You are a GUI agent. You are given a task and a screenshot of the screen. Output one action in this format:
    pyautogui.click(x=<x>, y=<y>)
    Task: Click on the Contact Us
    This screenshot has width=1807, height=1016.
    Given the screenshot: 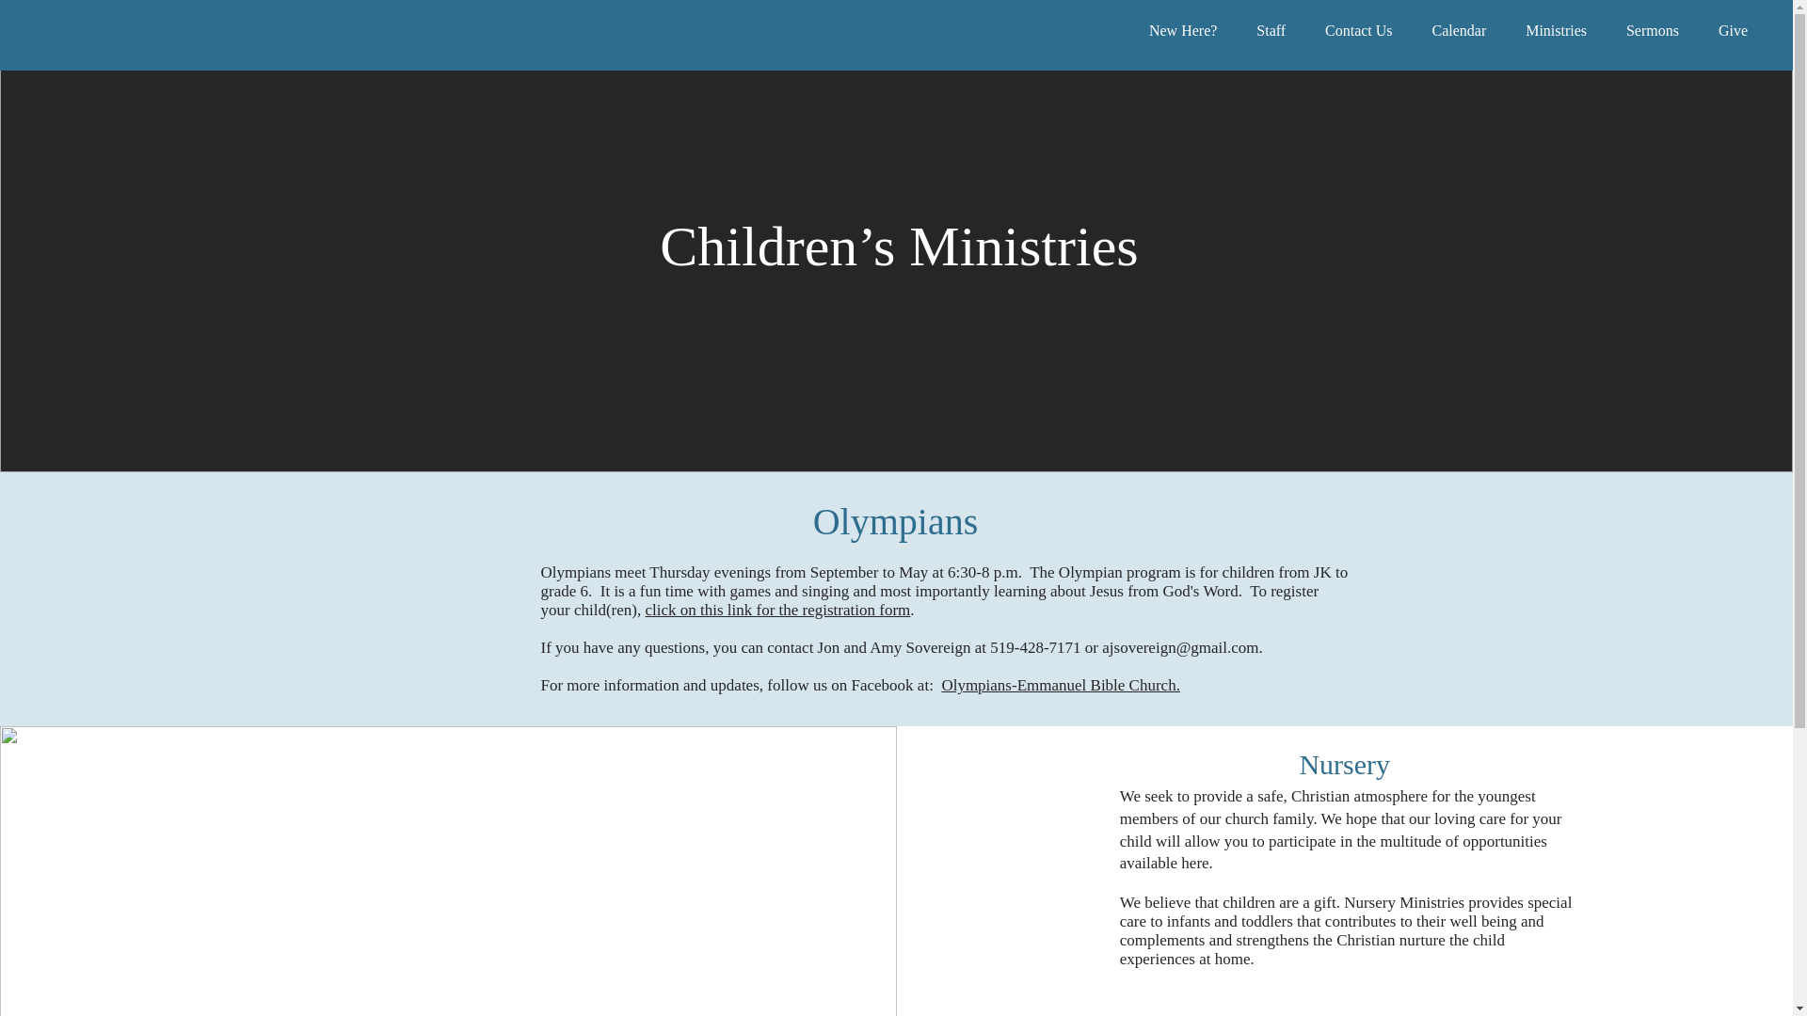 What is the action you would take?
    pyautogui.click(x=1357, y=30)
    